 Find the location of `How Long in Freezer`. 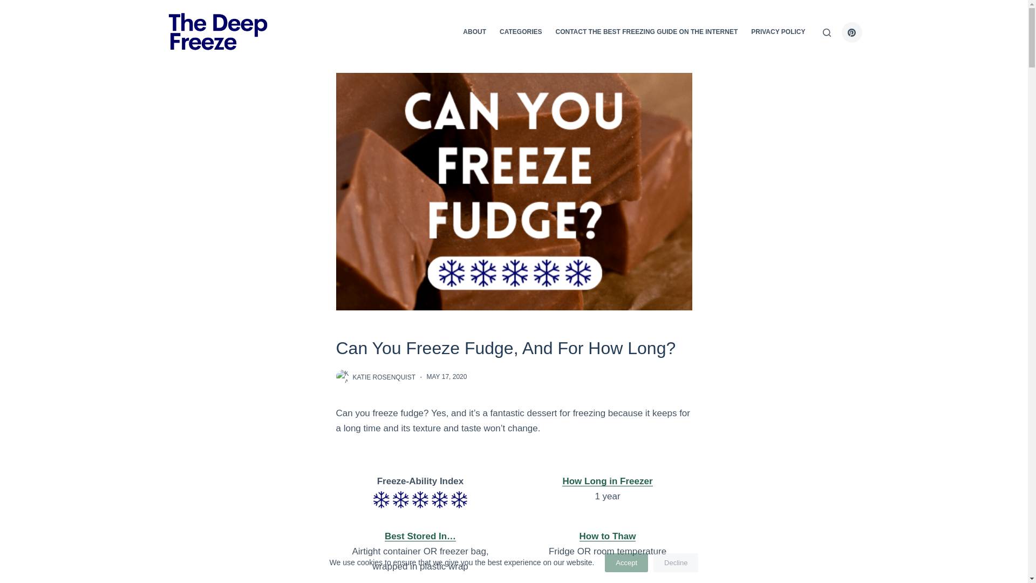

How Long in Freezer is located at coordinates (608, 481).